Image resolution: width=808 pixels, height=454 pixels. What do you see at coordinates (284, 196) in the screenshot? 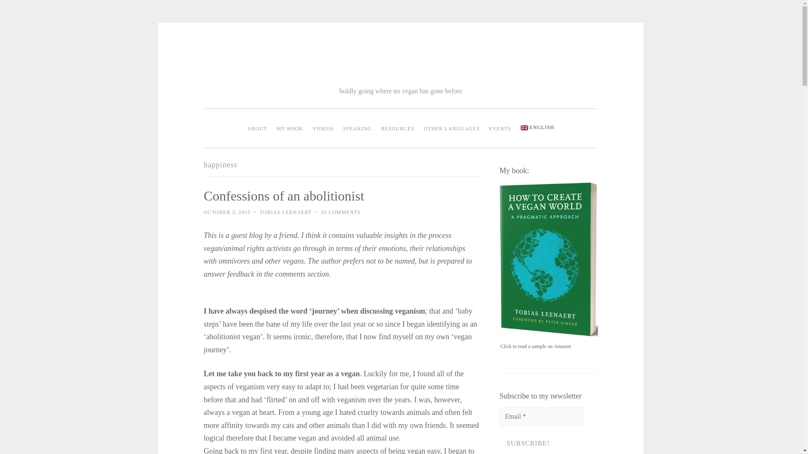
I see `Confessions of an abolitionist` at bounding box center [284, 196].